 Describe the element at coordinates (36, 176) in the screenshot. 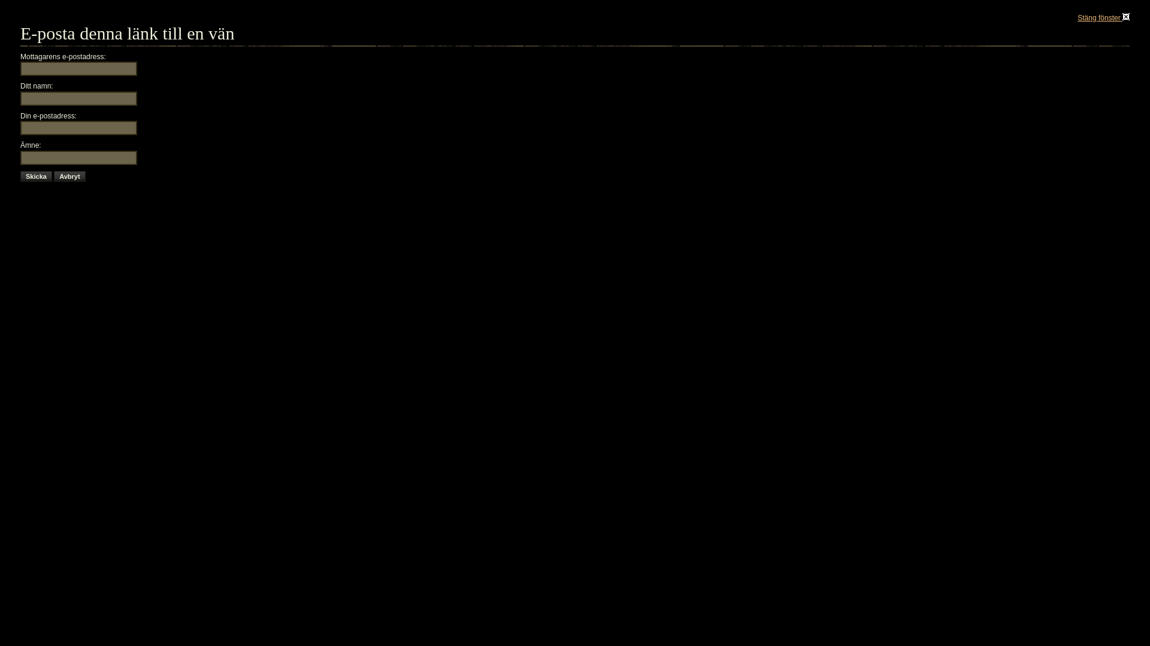

I see `Skicka` at that location.